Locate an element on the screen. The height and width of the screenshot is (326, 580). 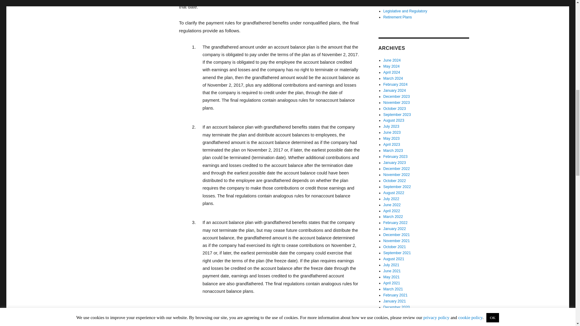
February 2024 is located at coordinates (395, 85).